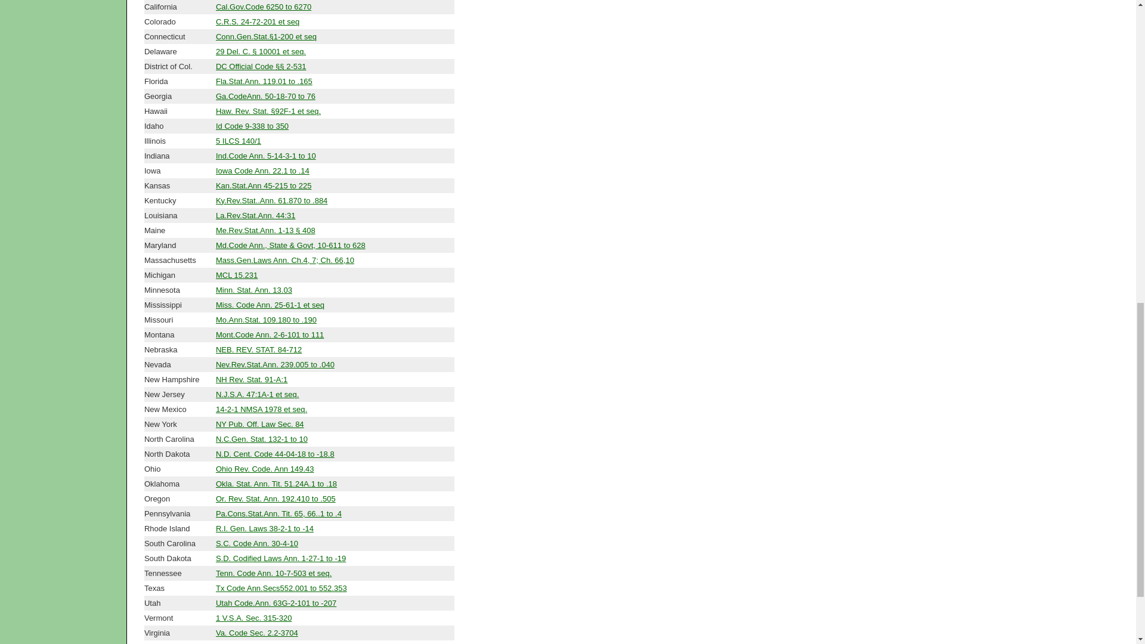 Image resolution: width=1145 pixels, height=644 pixels. What do you see at coordinates (255, 216) in the screenshot?
I see `La.Rev.Stat.Ann. 44:31` at bounding box center [255, 216].